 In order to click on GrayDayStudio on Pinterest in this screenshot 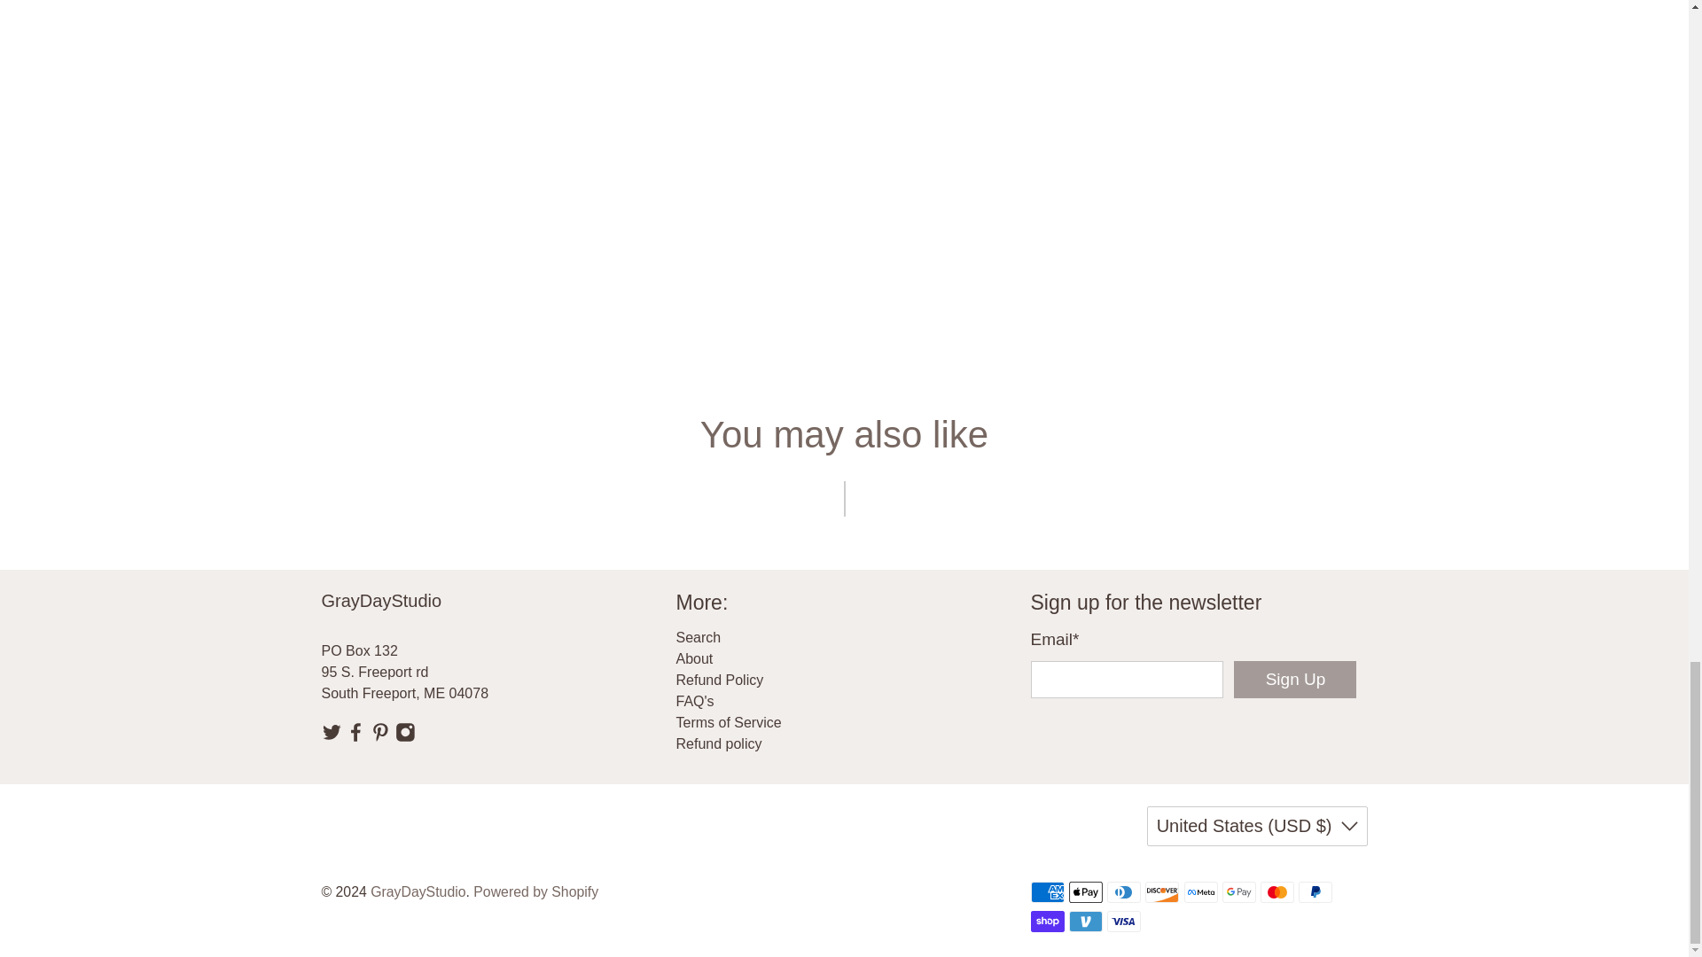, I will do `click(381, 737)`.